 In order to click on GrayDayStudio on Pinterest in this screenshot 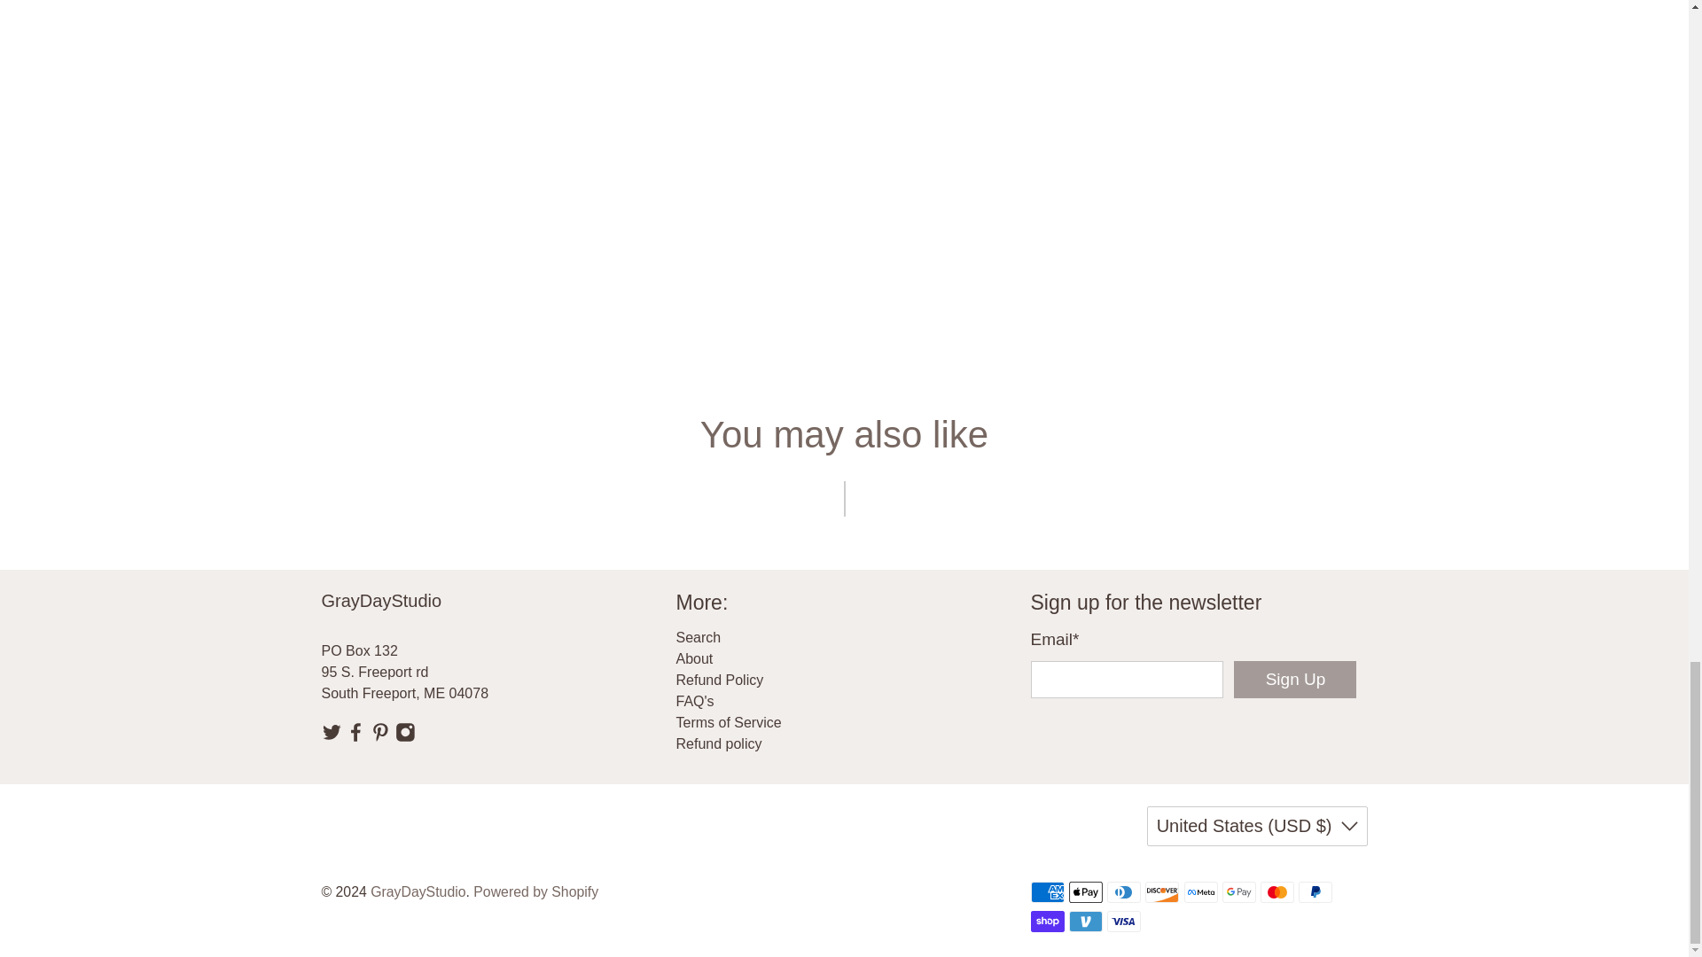, I will do `click(381, 737)`.